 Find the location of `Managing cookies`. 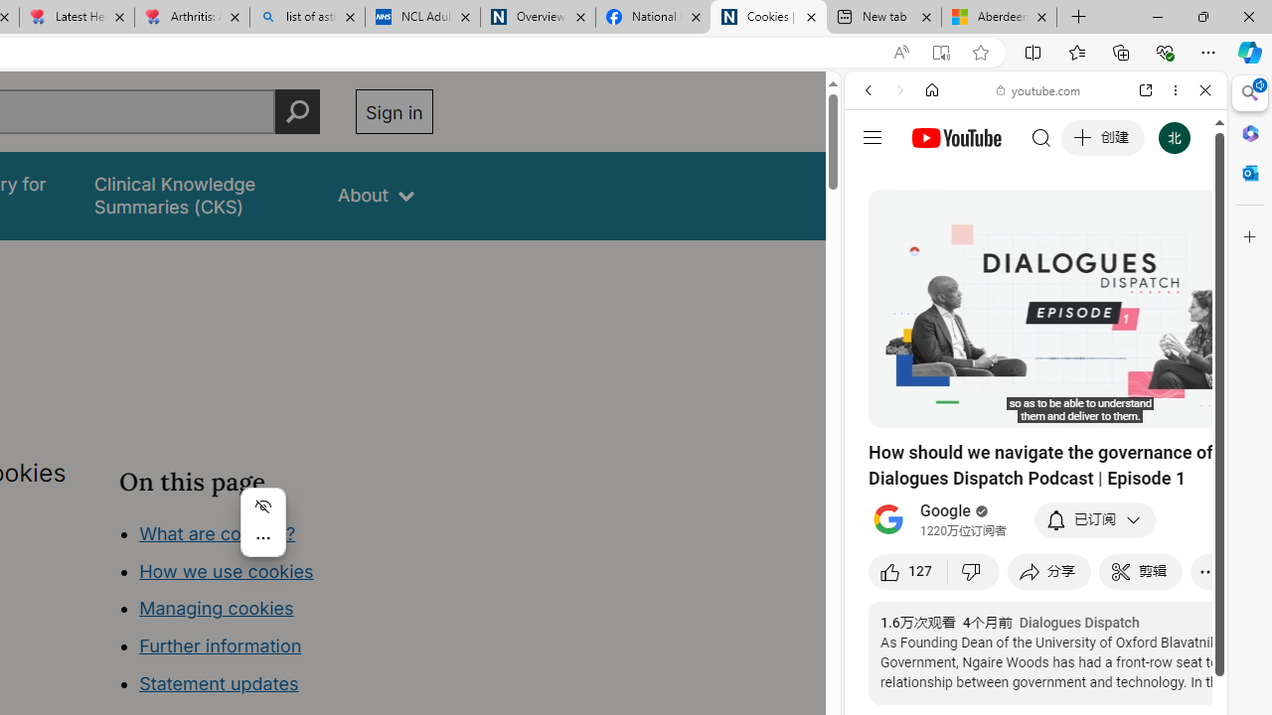

Managing cookies is located at coordinates (216, 608).